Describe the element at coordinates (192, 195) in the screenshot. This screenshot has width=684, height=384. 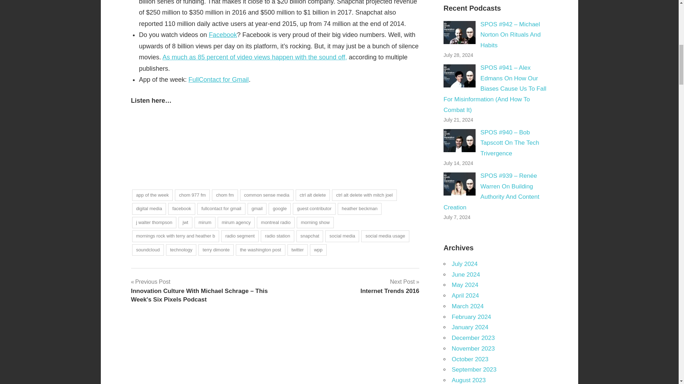
I see `chom 977 fm` at that location.